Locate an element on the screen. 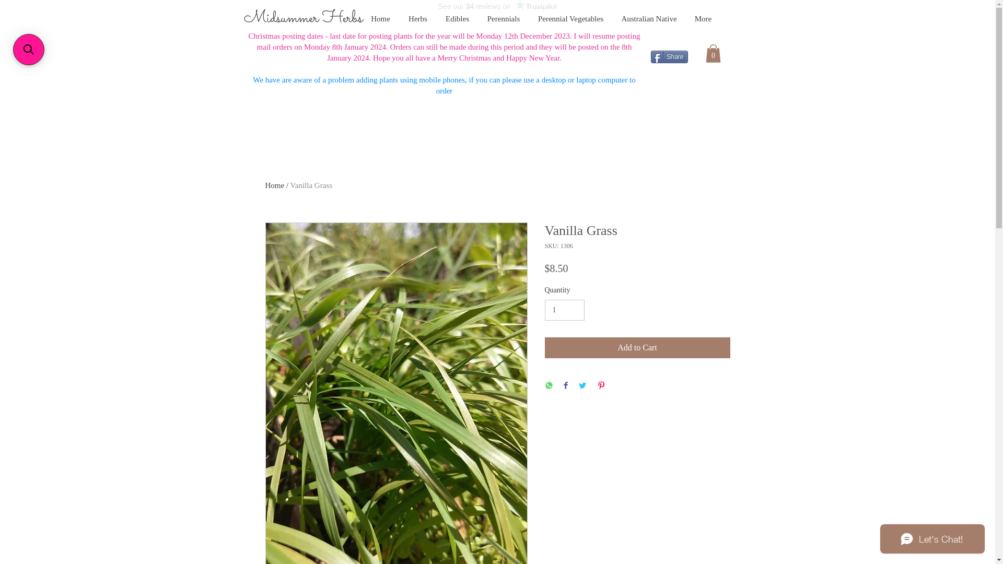  Midsummer Herbs is located at coordinates (303, 18).